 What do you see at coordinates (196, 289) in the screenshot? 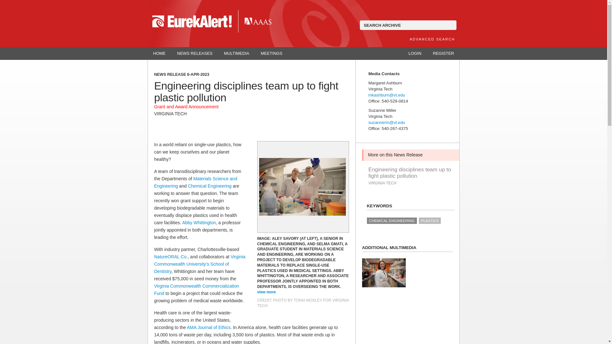
I see `Virginia Commonwealth Commercialization Fund` at bounding box center [196, 289].